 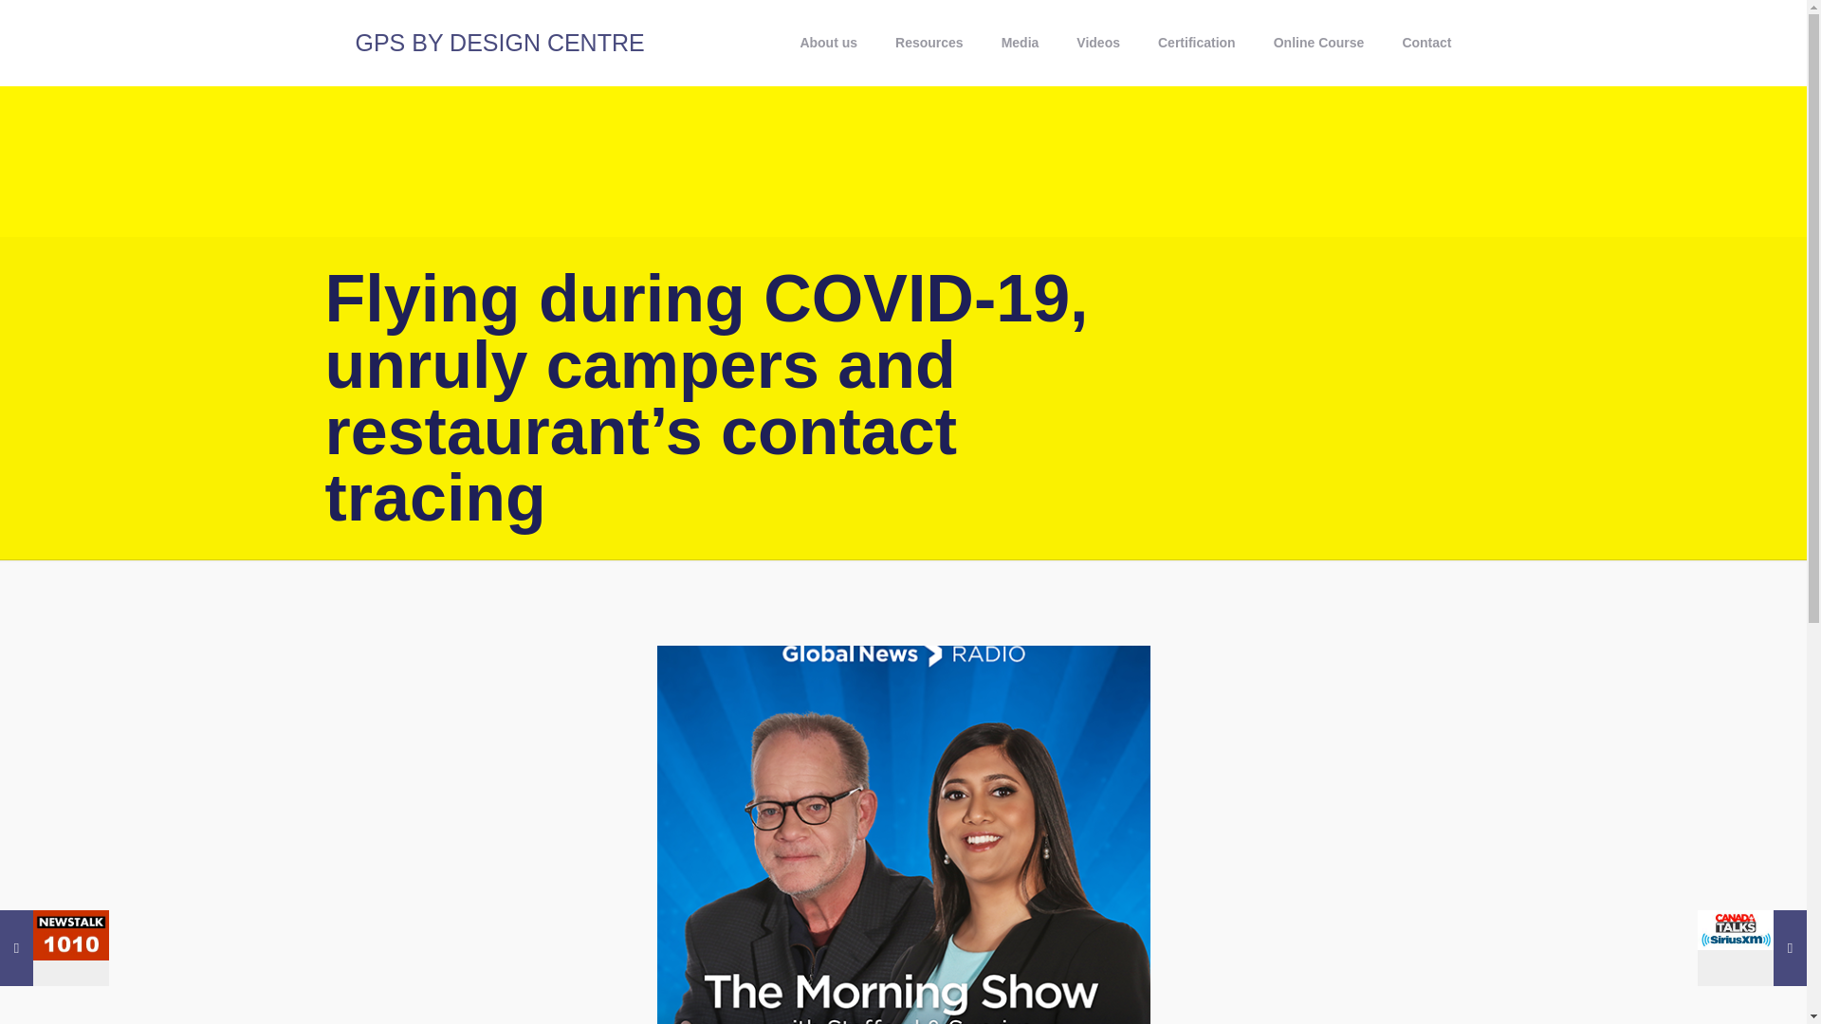 I want to click on Certification, so click(x=1197, y=42).